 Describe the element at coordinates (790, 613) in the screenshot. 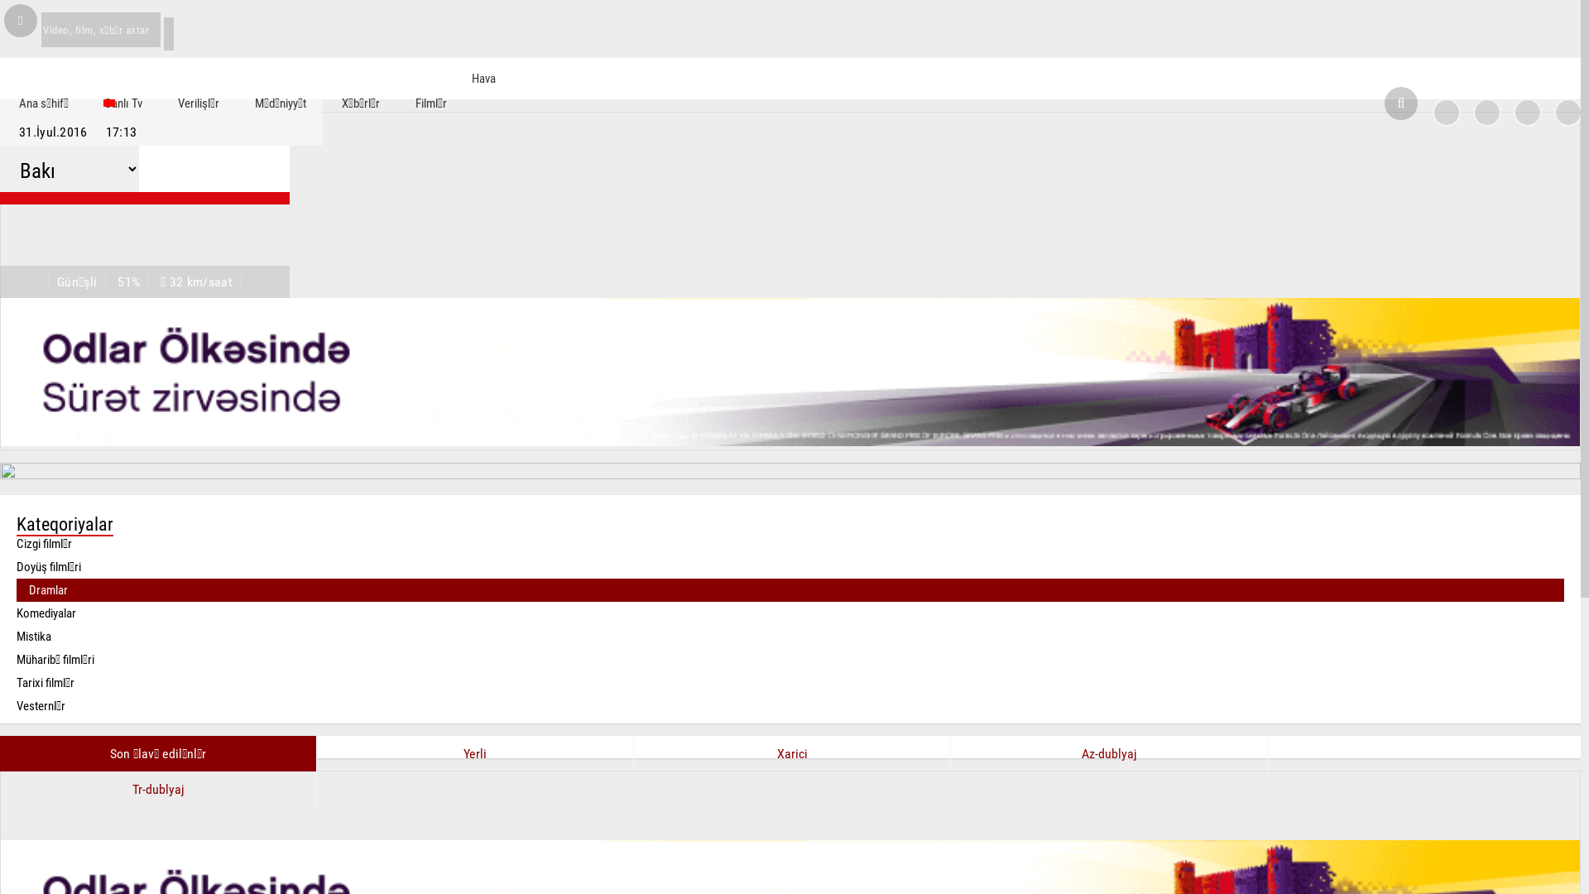

I see `Komediyalar` at that location.